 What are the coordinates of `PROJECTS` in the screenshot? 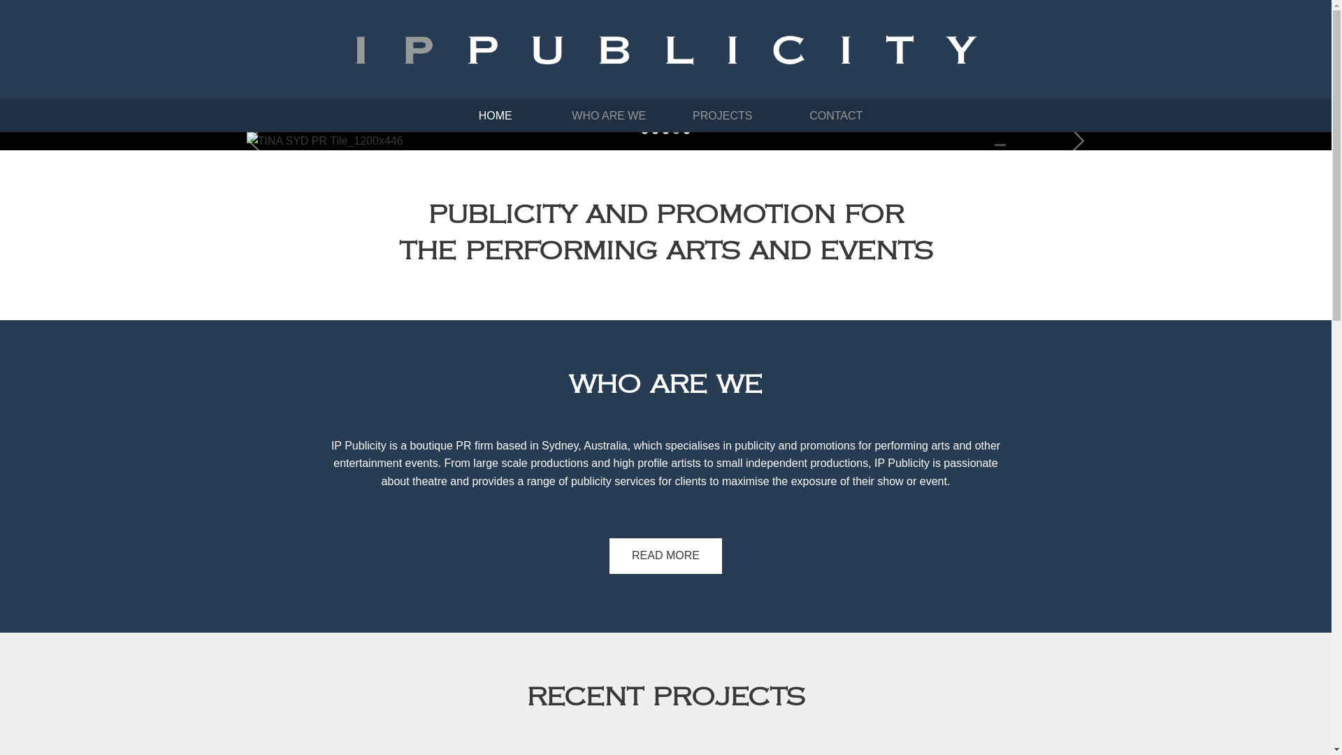 It's located at (723, 116).